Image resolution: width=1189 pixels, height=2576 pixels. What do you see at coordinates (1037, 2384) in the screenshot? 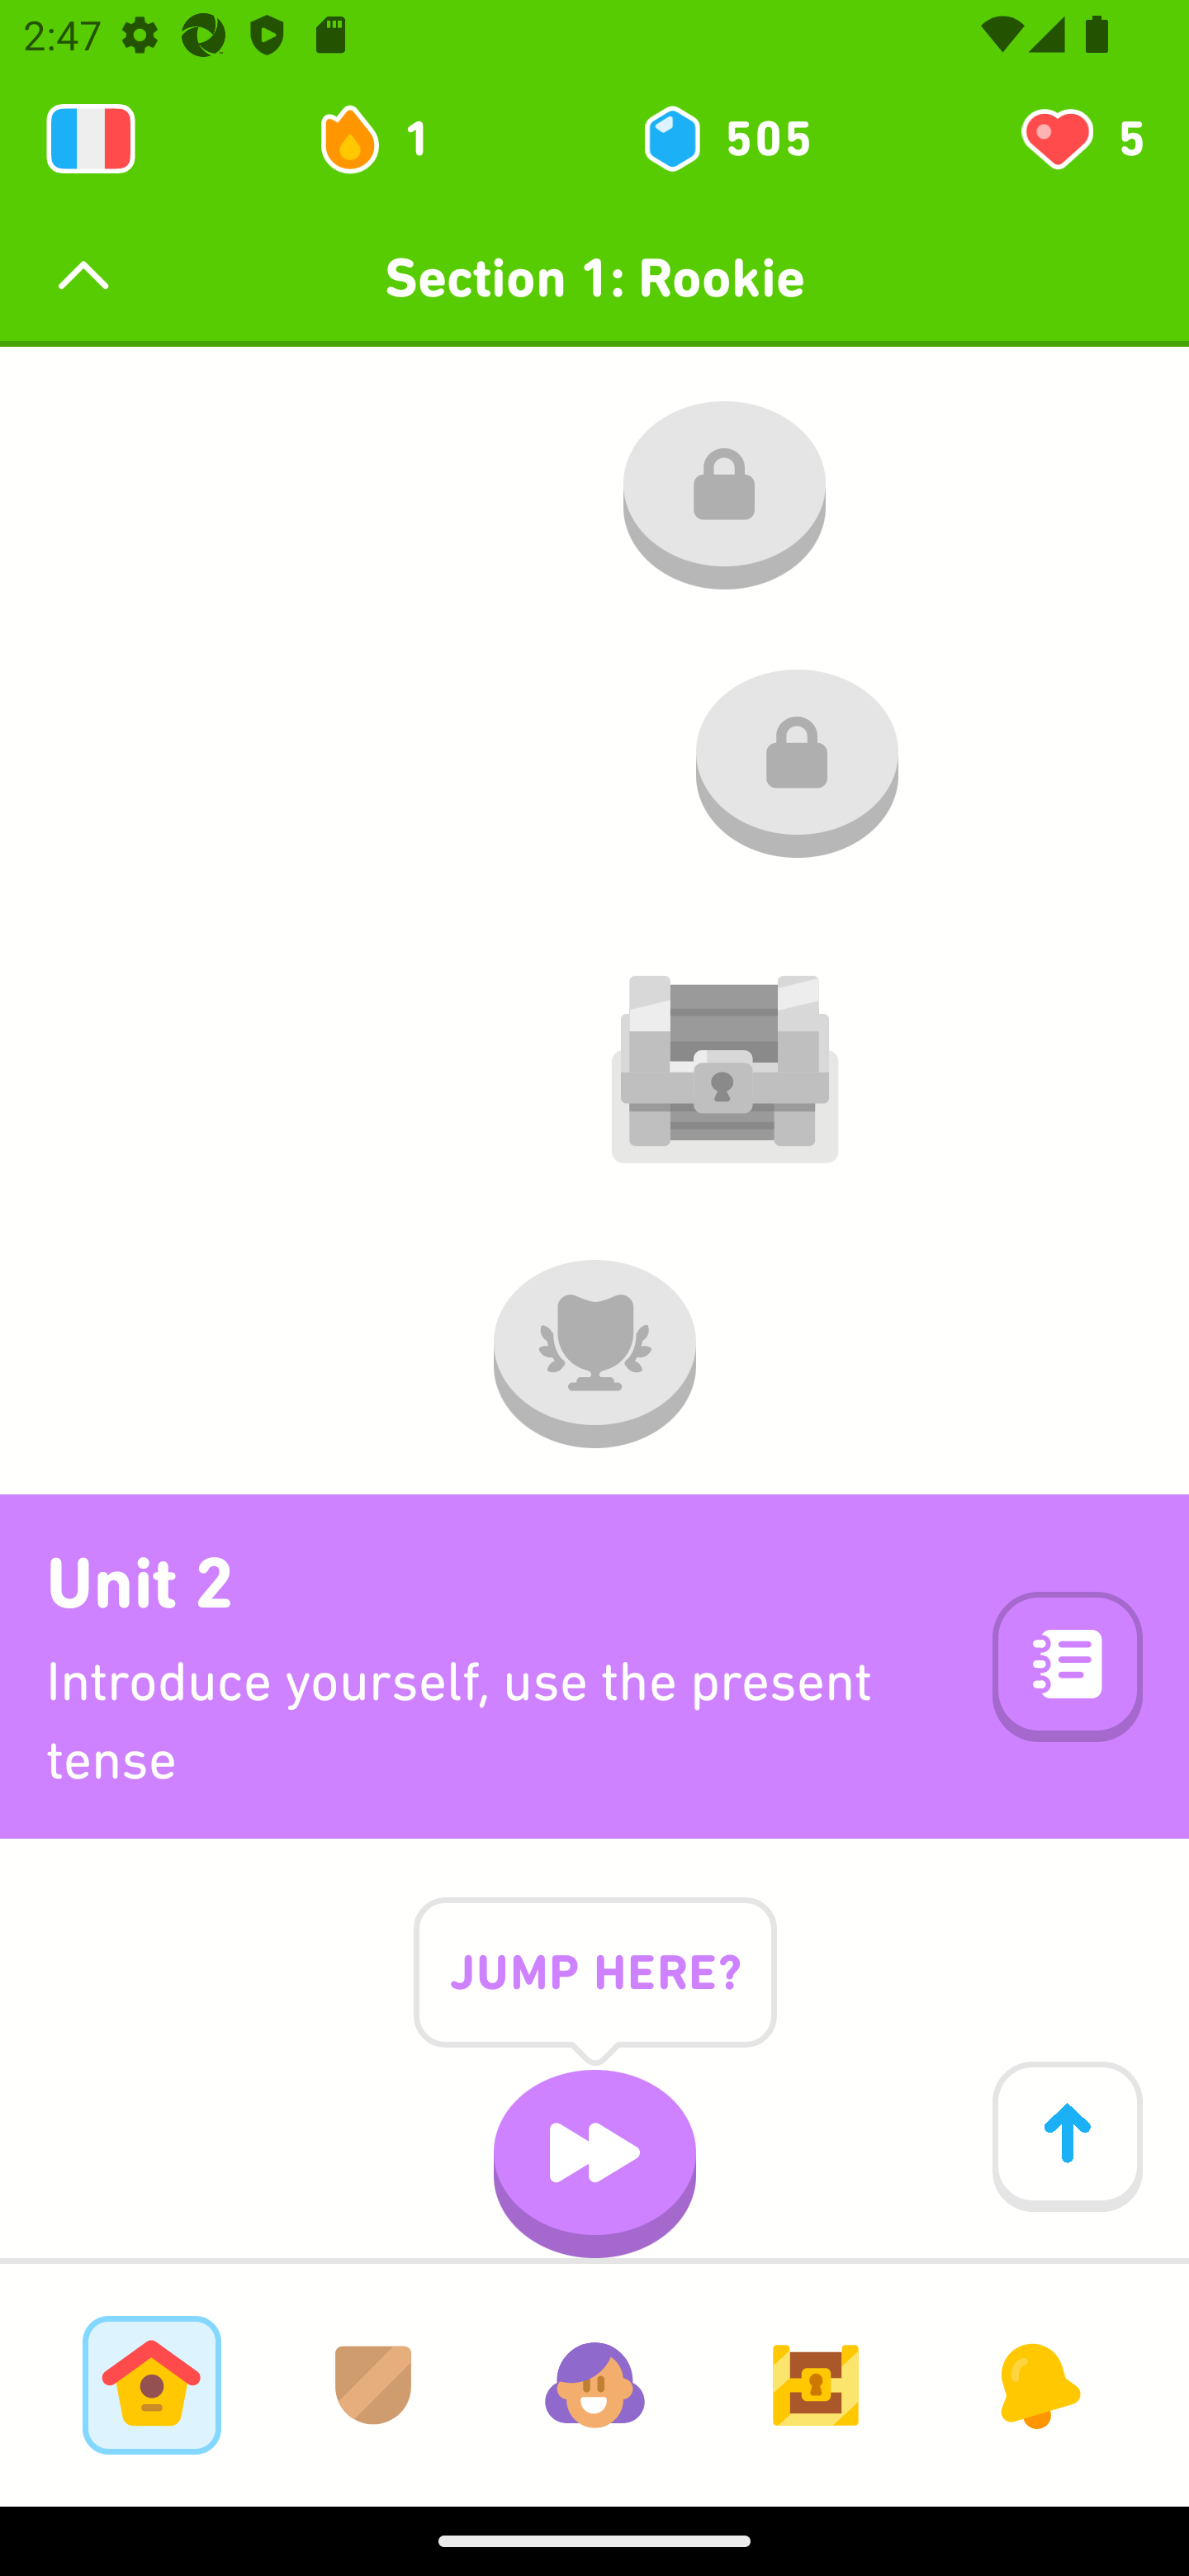
I see `News Tab` at bounding box center [1037, 2384].